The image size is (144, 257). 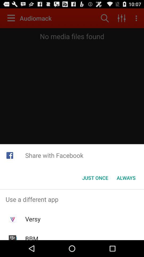 I want to click on turn off the versy icon, so click(x=33, y=219).